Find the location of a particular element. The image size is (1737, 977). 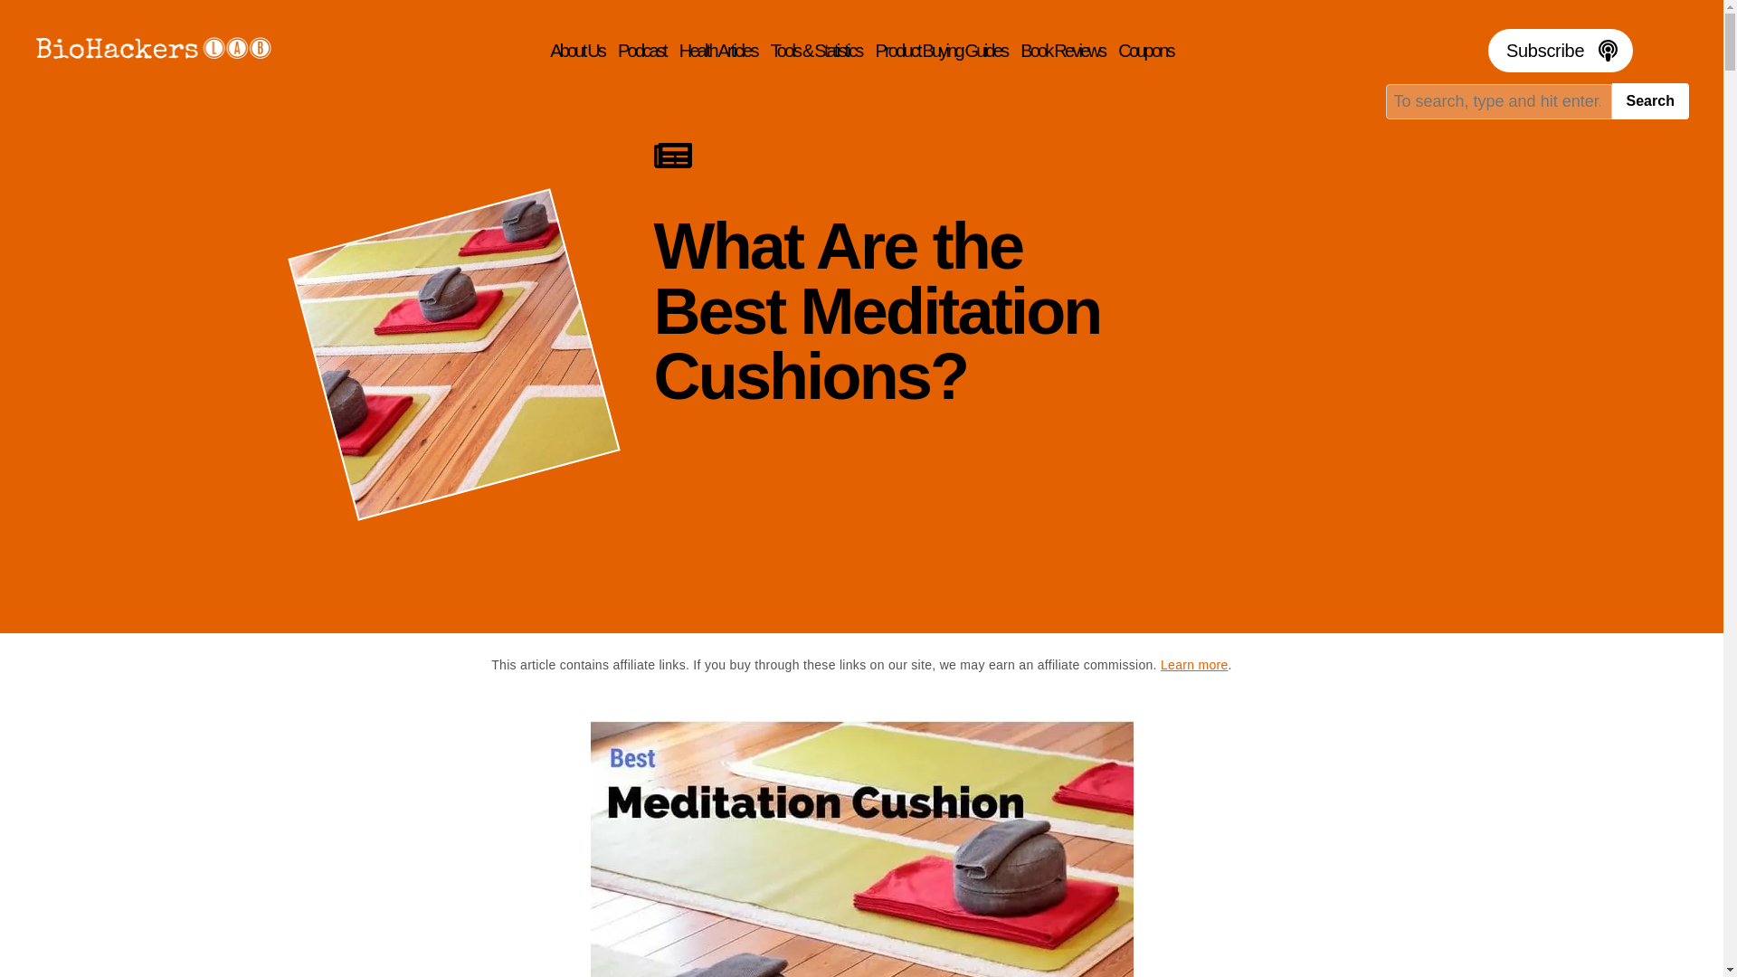

Book Reviews is located at coordinates (1062, 51).